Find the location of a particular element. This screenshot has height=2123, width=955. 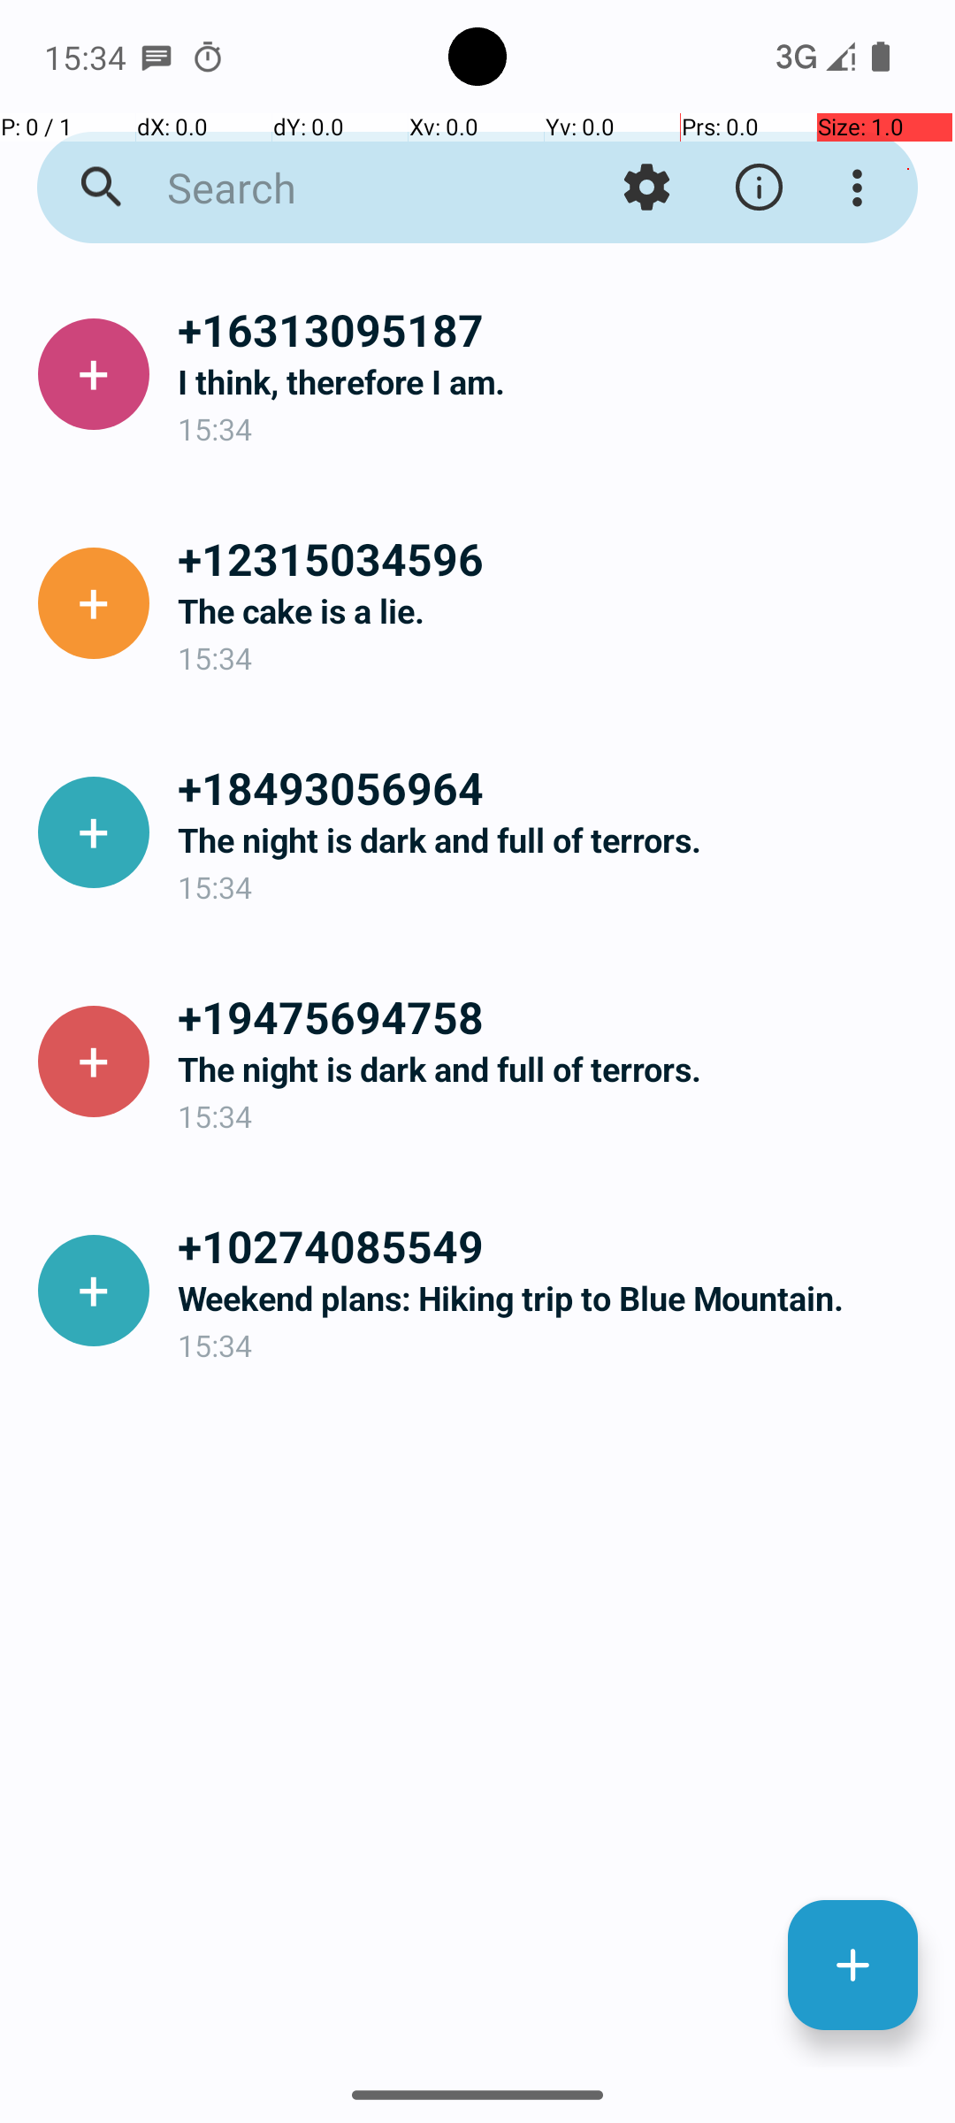

The cake is a lie. is located at coordinates (552, 610).